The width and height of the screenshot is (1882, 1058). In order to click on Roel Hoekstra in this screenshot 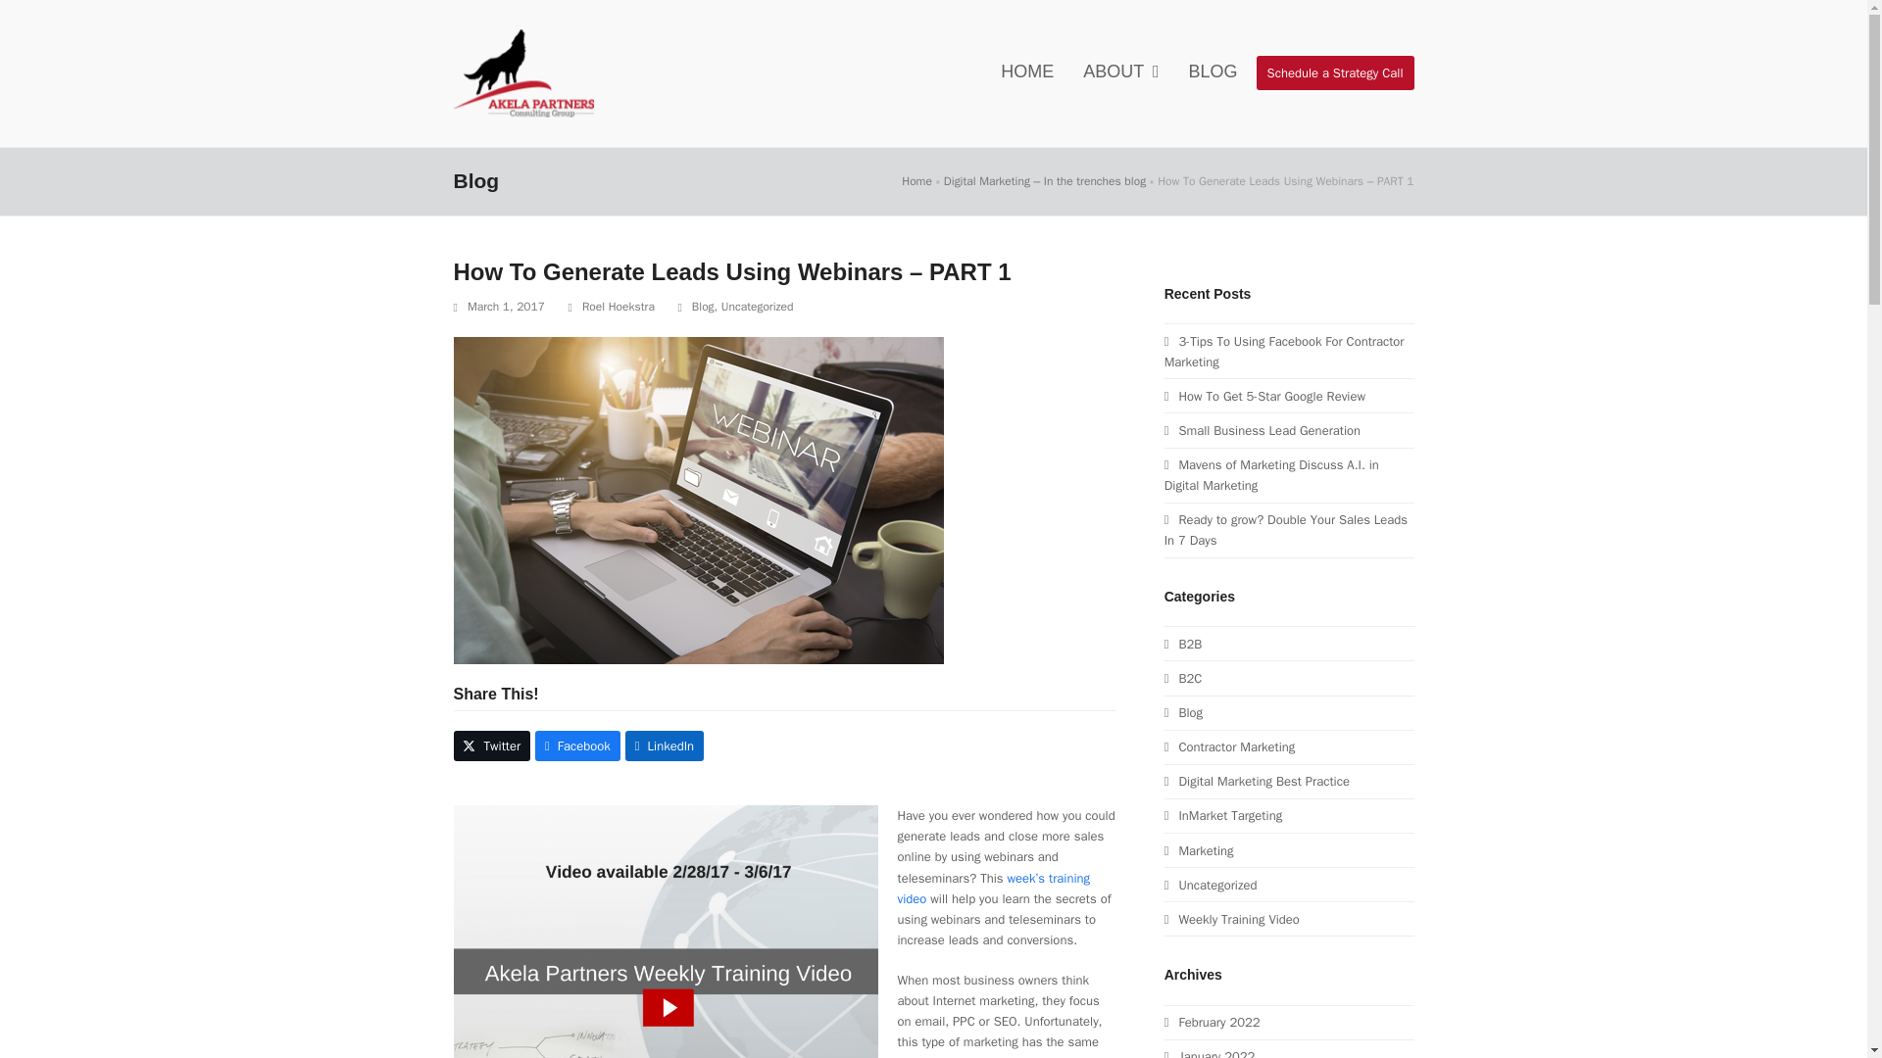, I will do `click(618, 306)`.